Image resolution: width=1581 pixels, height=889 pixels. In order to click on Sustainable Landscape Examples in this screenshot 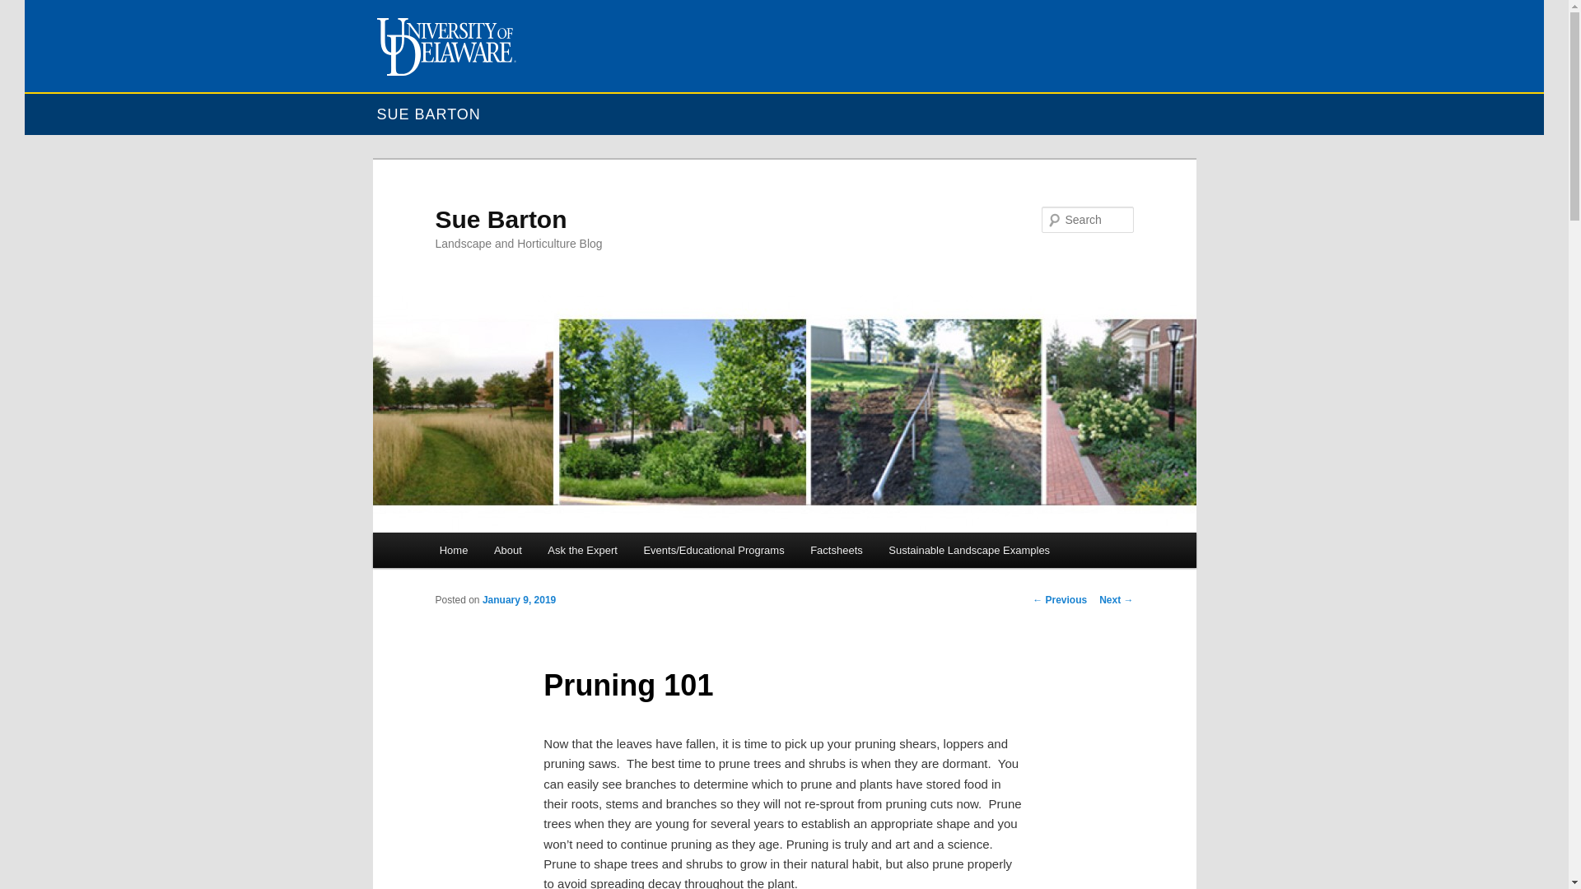, I will do `click(968, 550)`.